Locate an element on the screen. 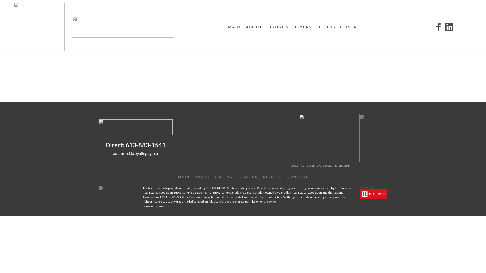 The image size is (486, 273). CONTACT is located at coordinates (298, 177).